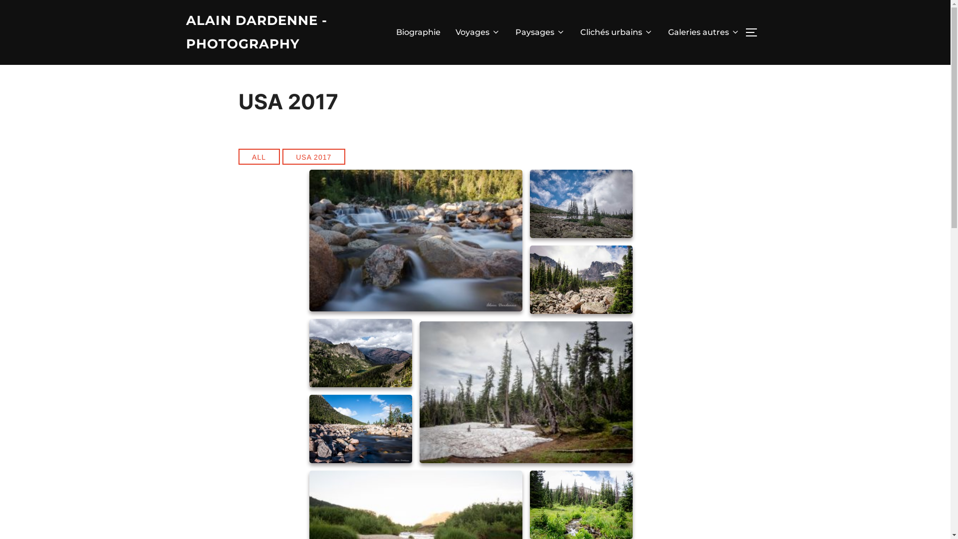 The width and height of the screenshot is (958, 539). Describe the element at coordinates (314, 157) in the screenshot. I see `USA 2017` at that location.